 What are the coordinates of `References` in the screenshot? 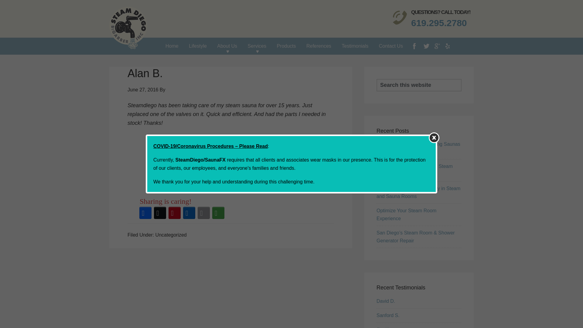 It's located at (319, 46).